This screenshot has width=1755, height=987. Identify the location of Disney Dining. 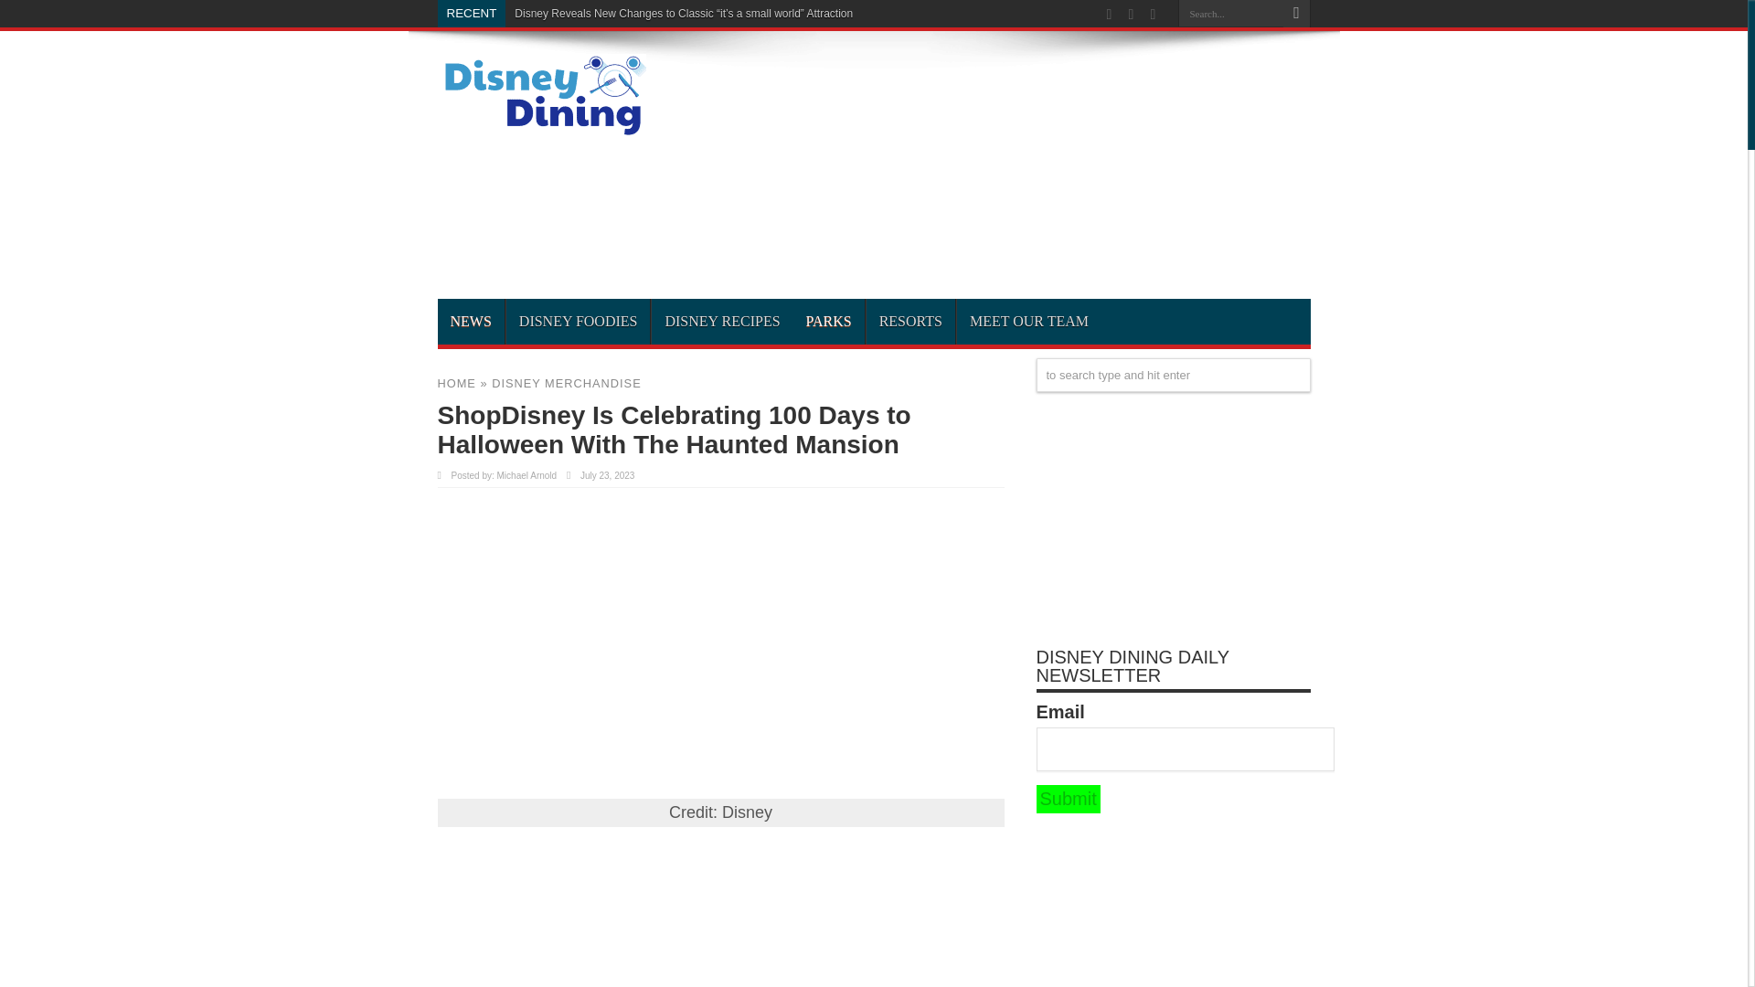
(541, 130).